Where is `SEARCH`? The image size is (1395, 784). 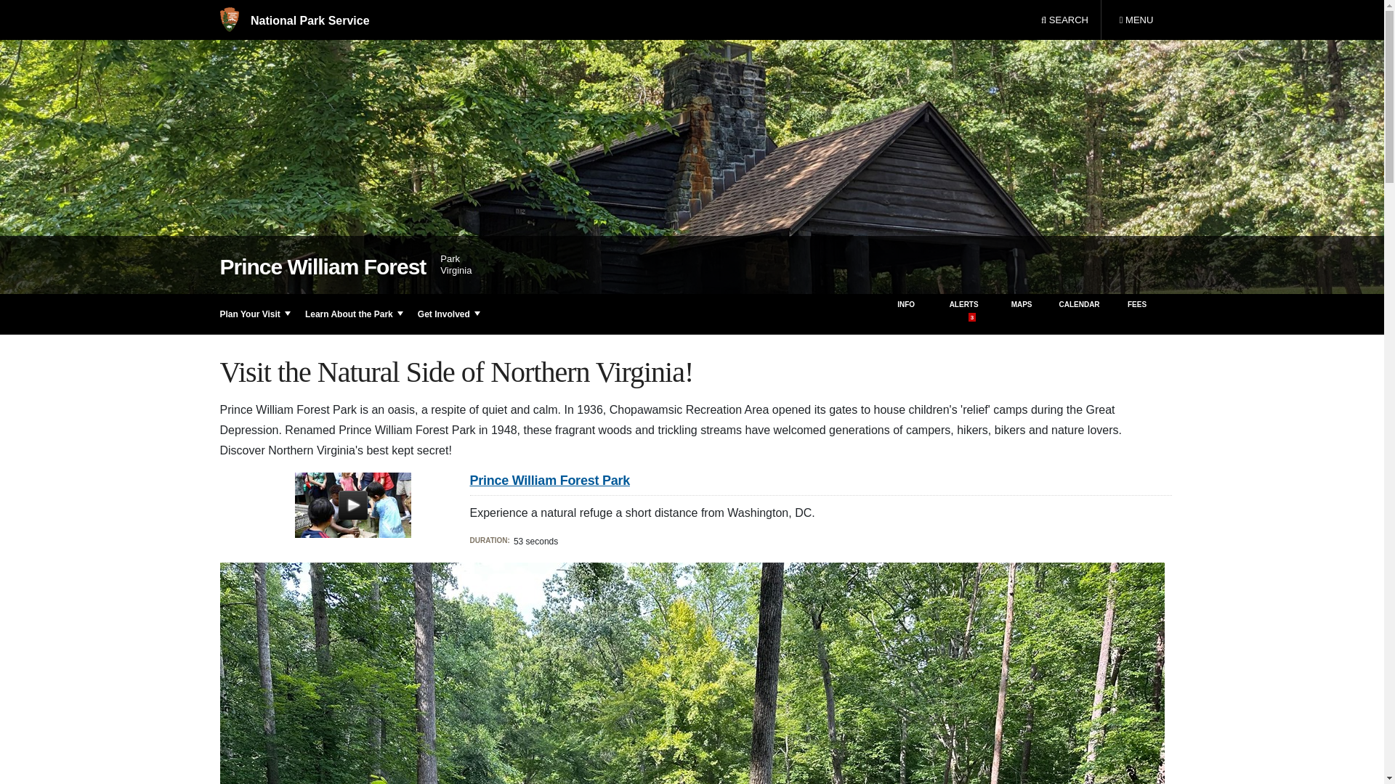
SEARCH is located at coordinates (1064, 20).